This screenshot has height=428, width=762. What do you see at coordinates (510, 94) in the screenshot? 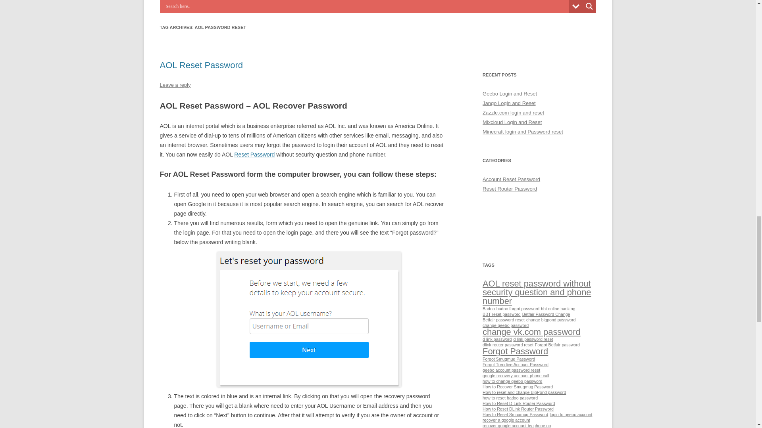
I see `Geebo Login and Reset` at bounding box center [510, 94].